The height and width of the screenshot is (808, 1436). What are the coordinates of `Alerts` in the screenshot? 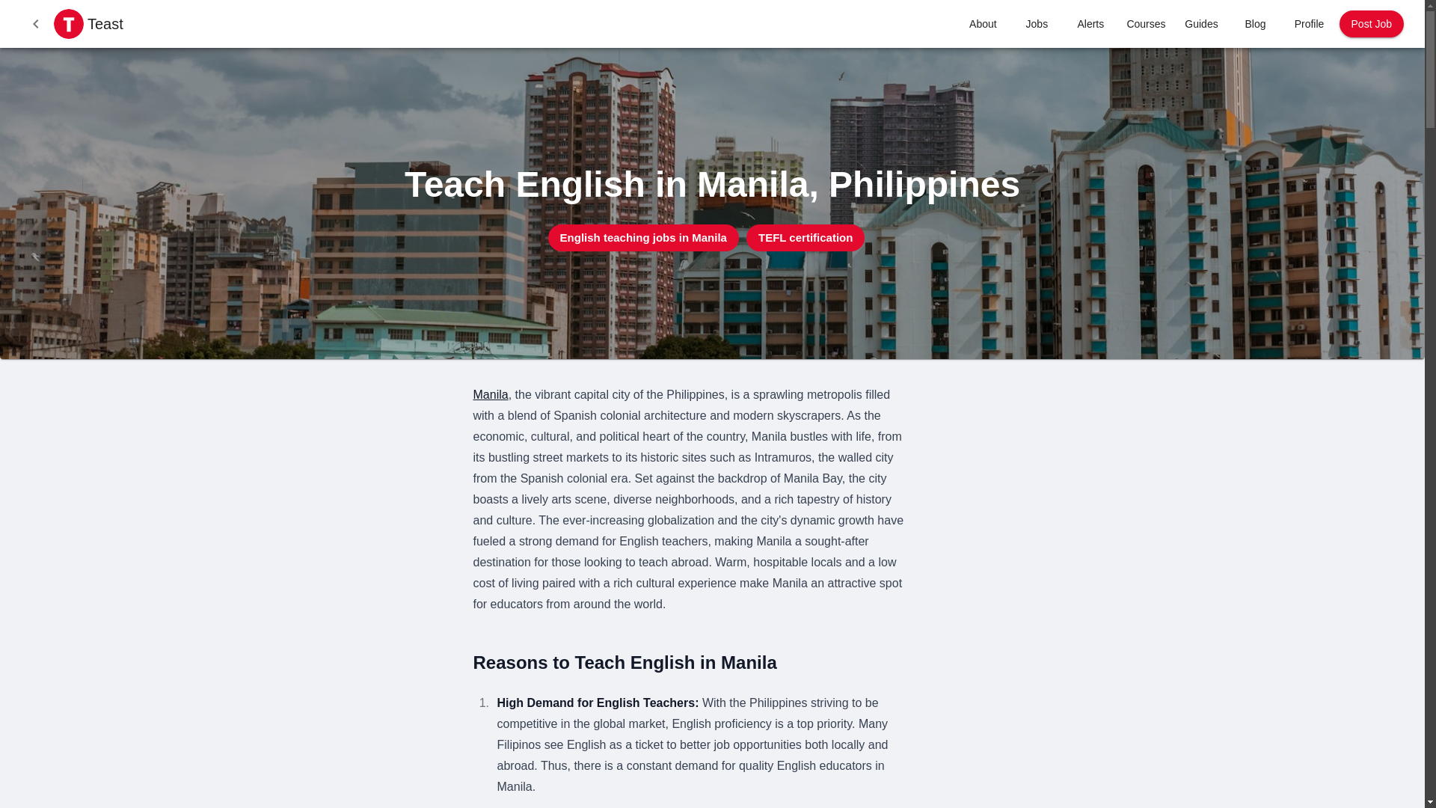 It's located at (1090, 24).